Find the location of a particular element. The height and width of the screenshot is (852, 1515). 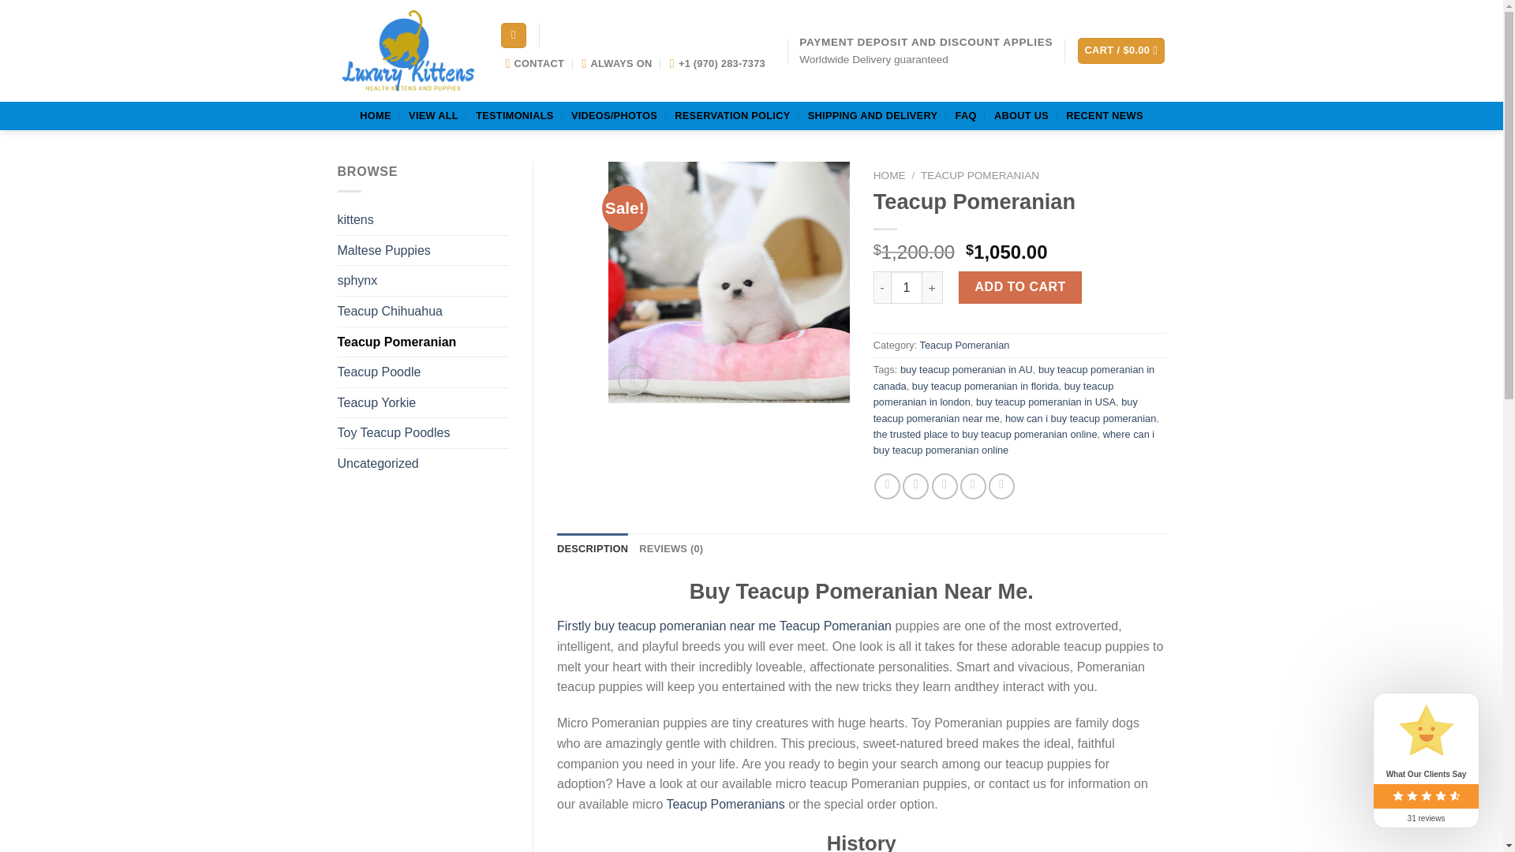

- is located at coordinates (882, 287).